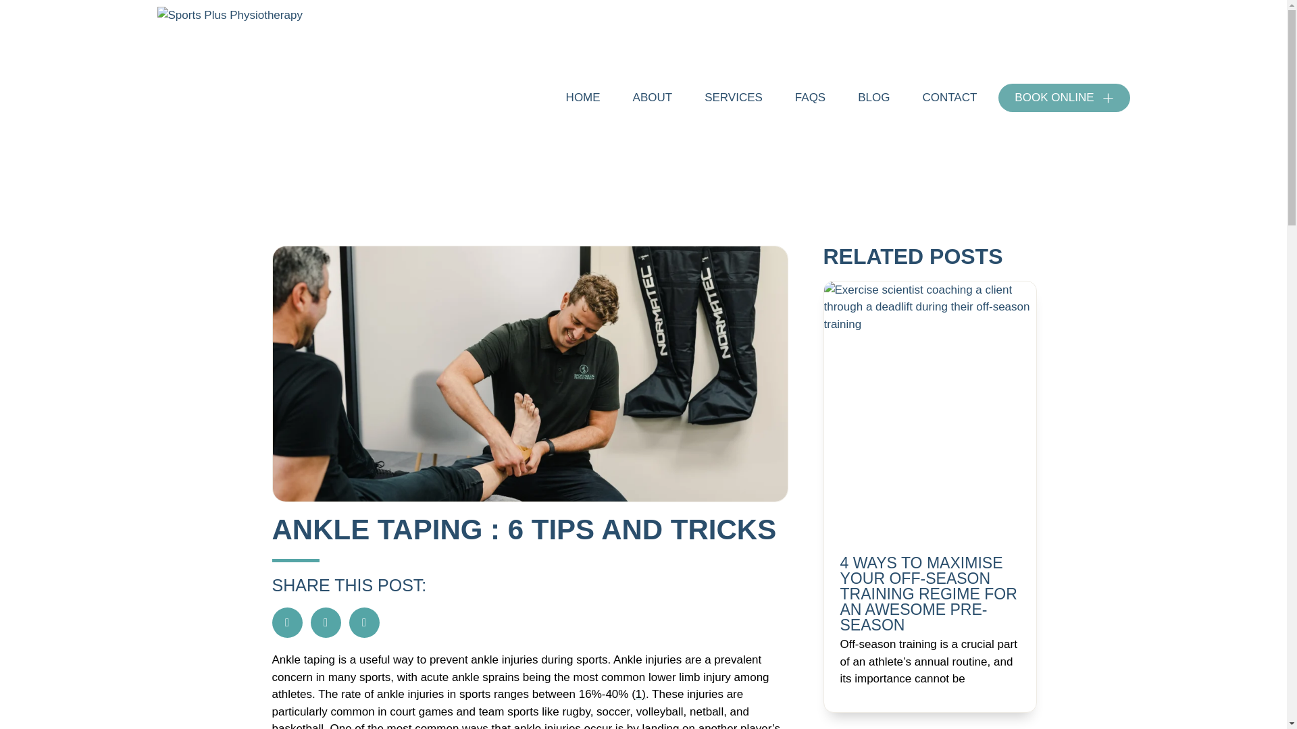  What do you see at coordinates (811, 97) in the screenshot?
I see `FAQS` at bounding box center [811, 97].